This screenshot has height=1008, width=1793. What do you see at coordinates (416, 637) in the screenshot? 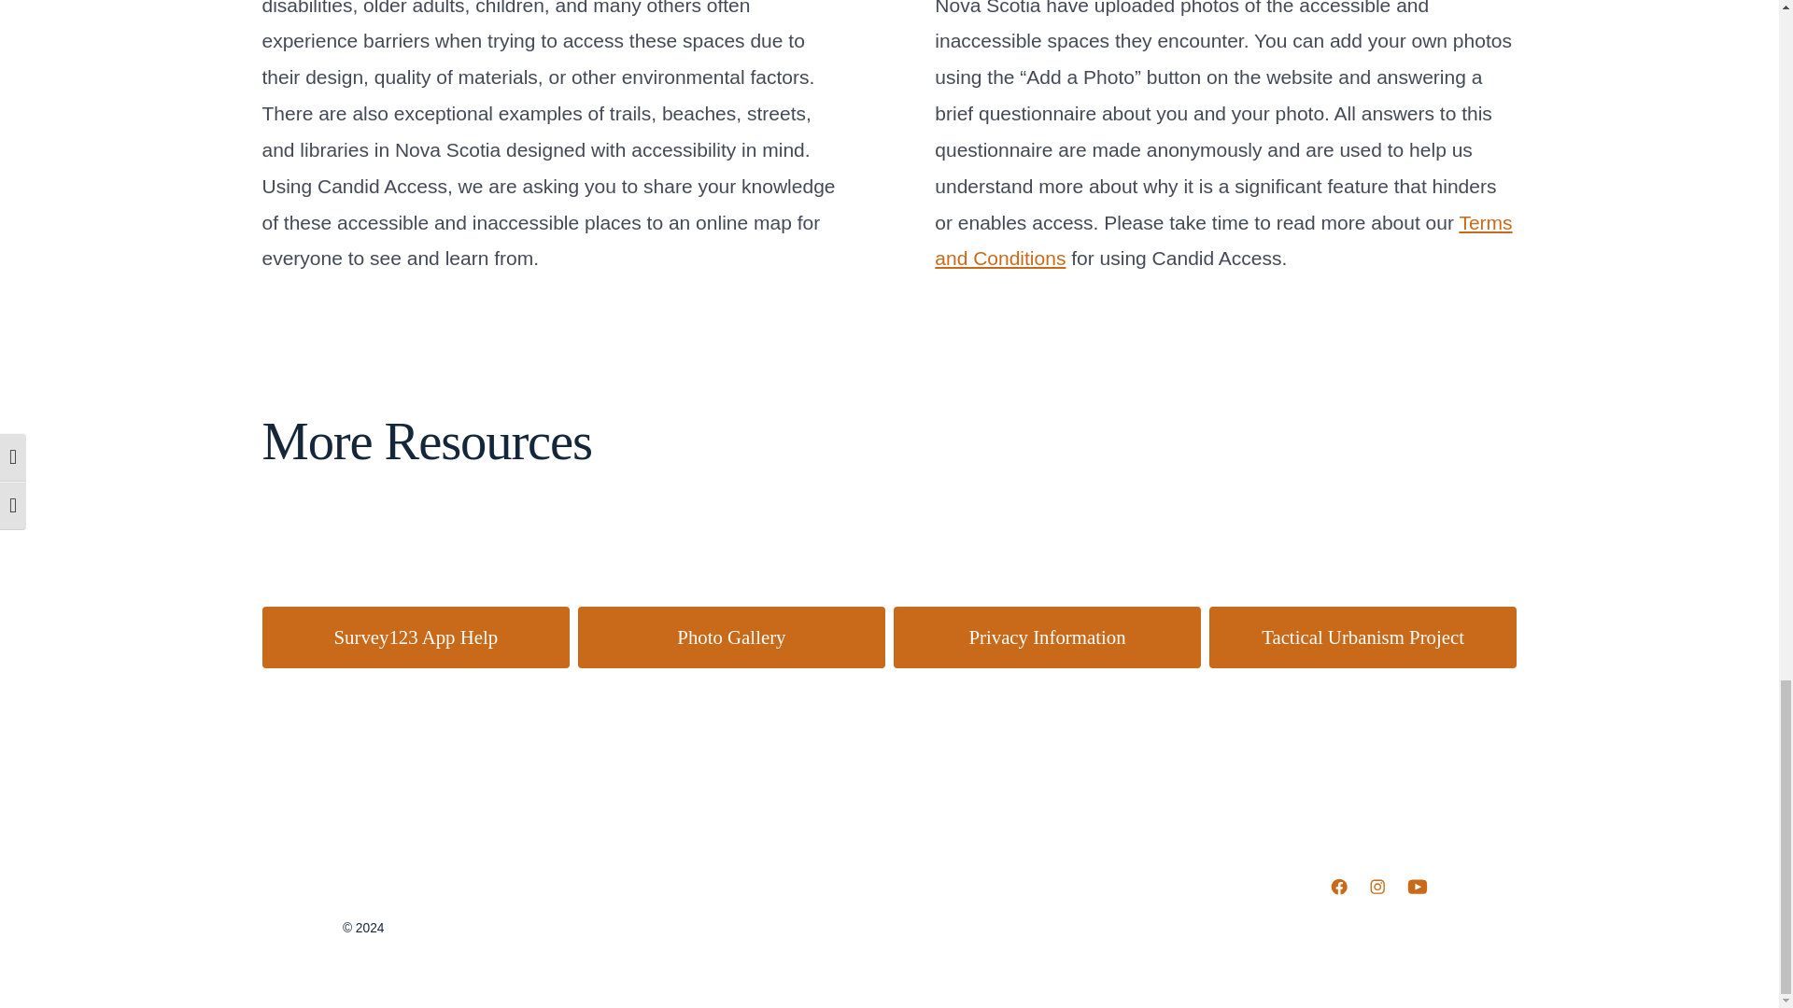
I see `Survey123 App Help` at bounding box center [416, 637].